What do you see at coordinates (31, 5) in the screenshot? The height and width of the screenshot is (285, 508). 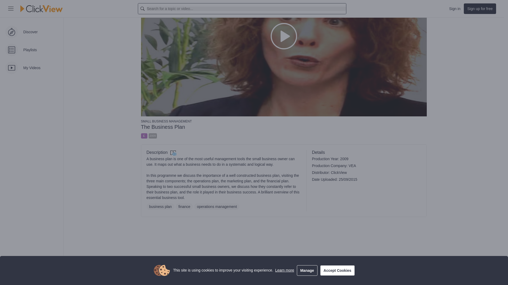 I see `My Videos` at bounding box center [31, 5].